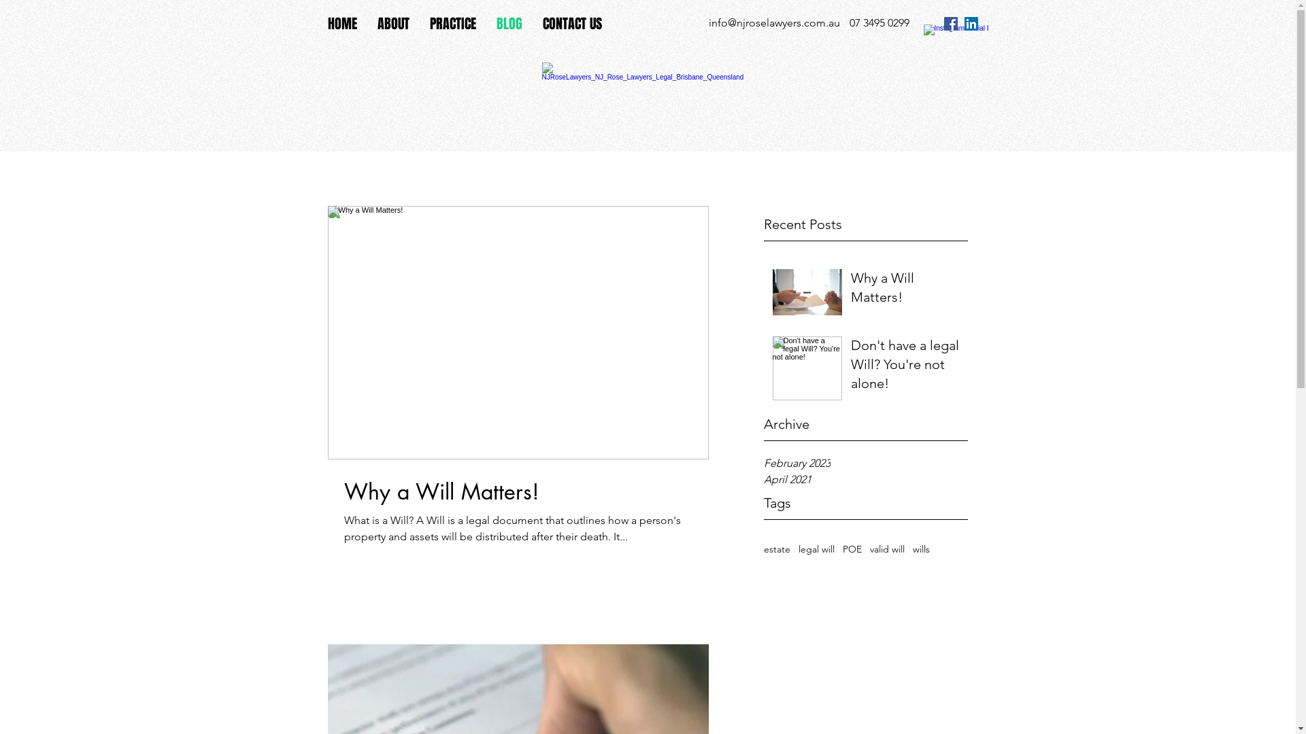  I want to click on legal will, so click(816, 549).